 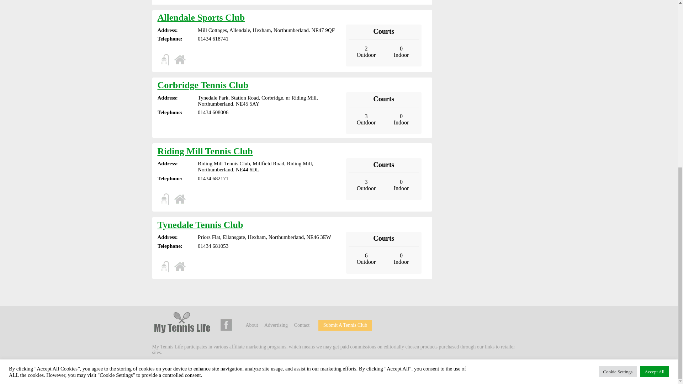 What do you see at coordinates (164, 199) in the screenshot?
I see `Changing Rooms` at bounding box center [164, 199].